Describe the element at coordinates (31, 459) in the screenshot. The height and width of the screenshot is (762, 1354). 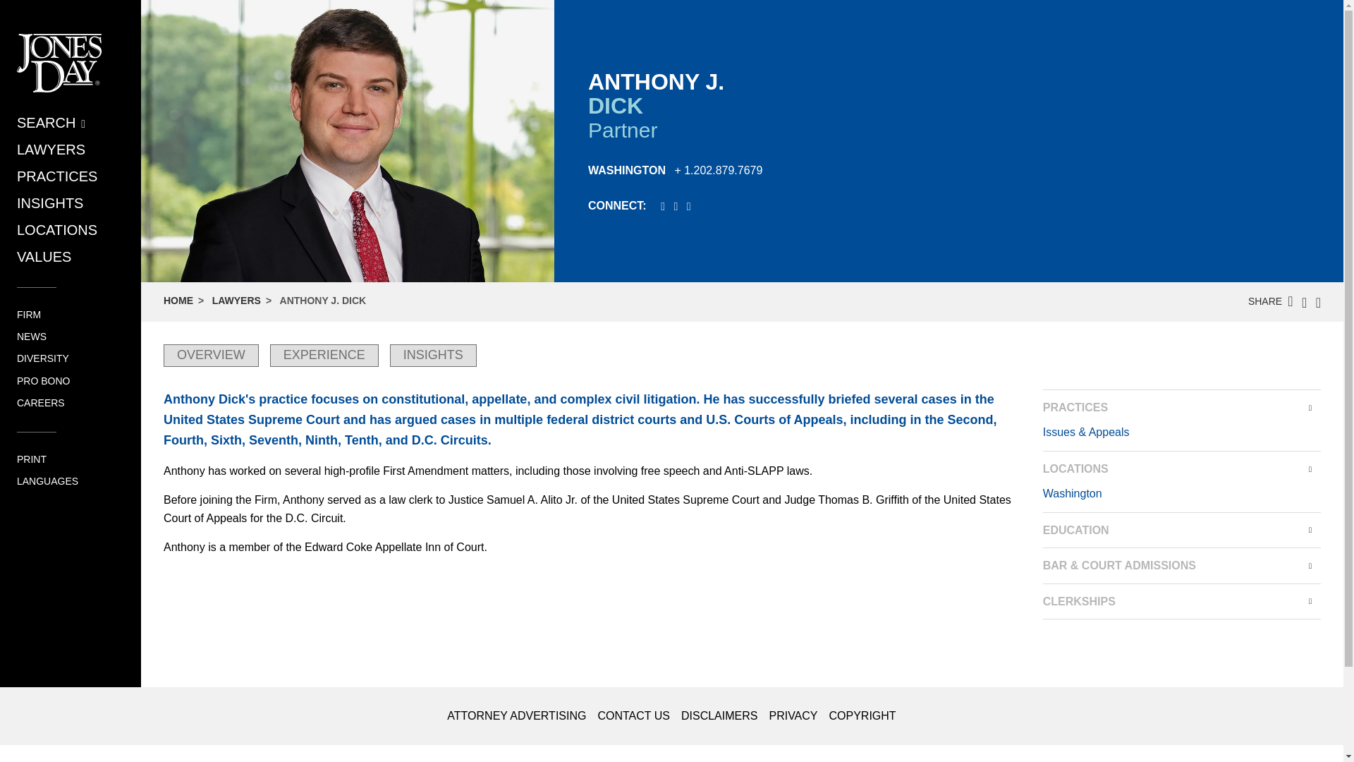
I see `PRINT` at that location.